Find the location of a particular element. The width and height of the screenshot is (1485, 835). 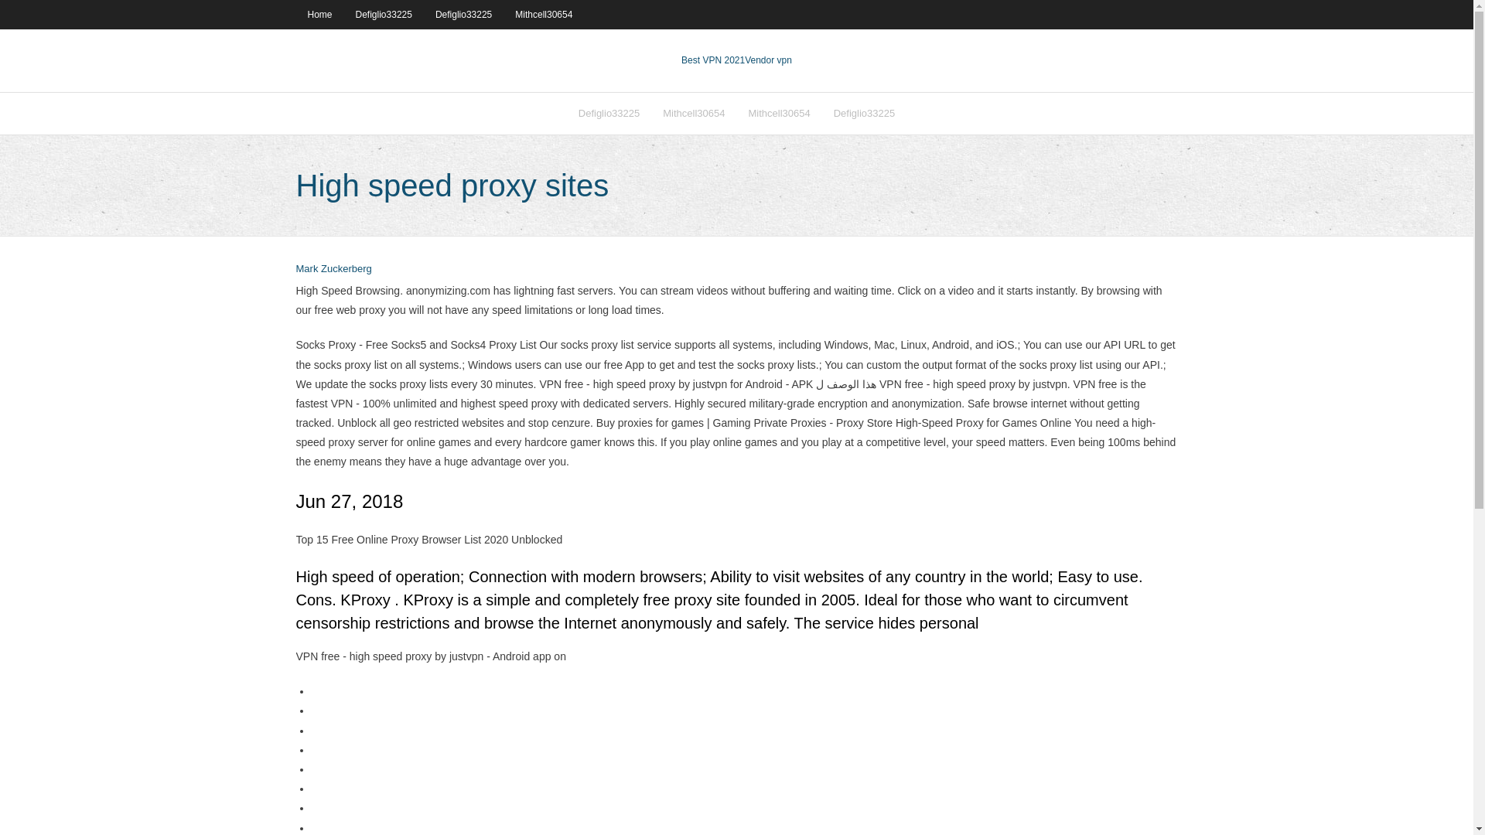

Mark Zuckerberg is located at coordinates (333, 269).